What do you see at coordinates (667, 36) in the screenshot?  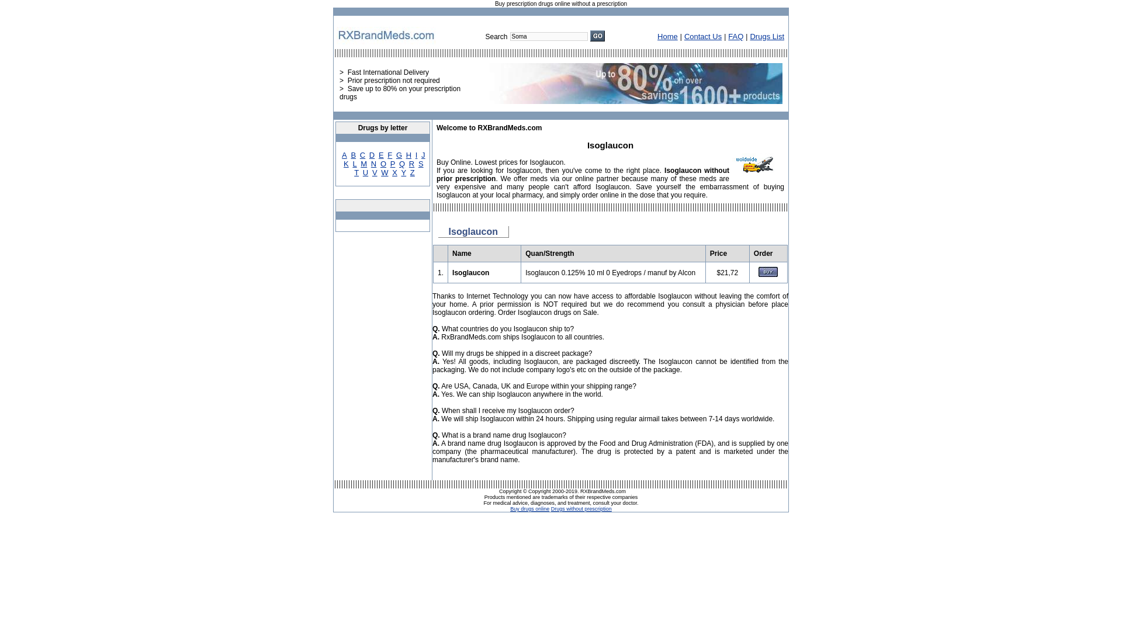 I see `Home` at bounding box center [667, 36].